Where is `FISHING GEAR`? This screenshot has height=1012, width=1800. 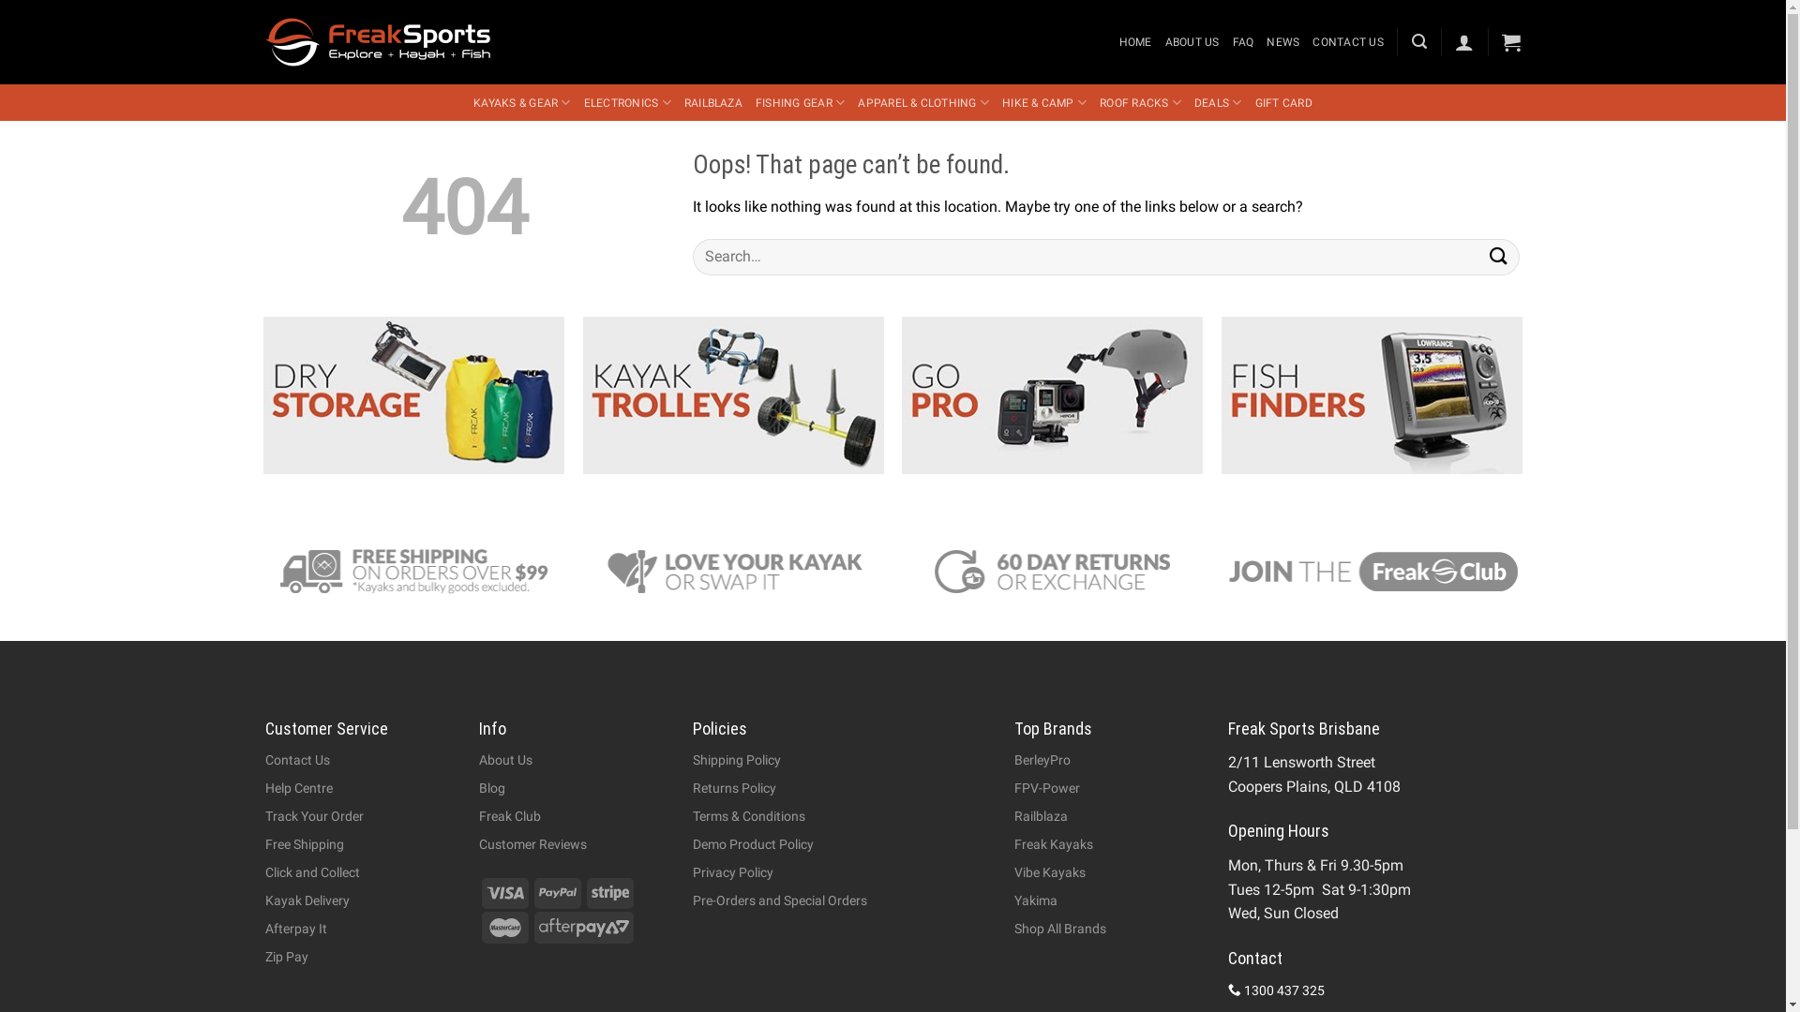
FISHING GEAR is located at coordinates (801, 103).